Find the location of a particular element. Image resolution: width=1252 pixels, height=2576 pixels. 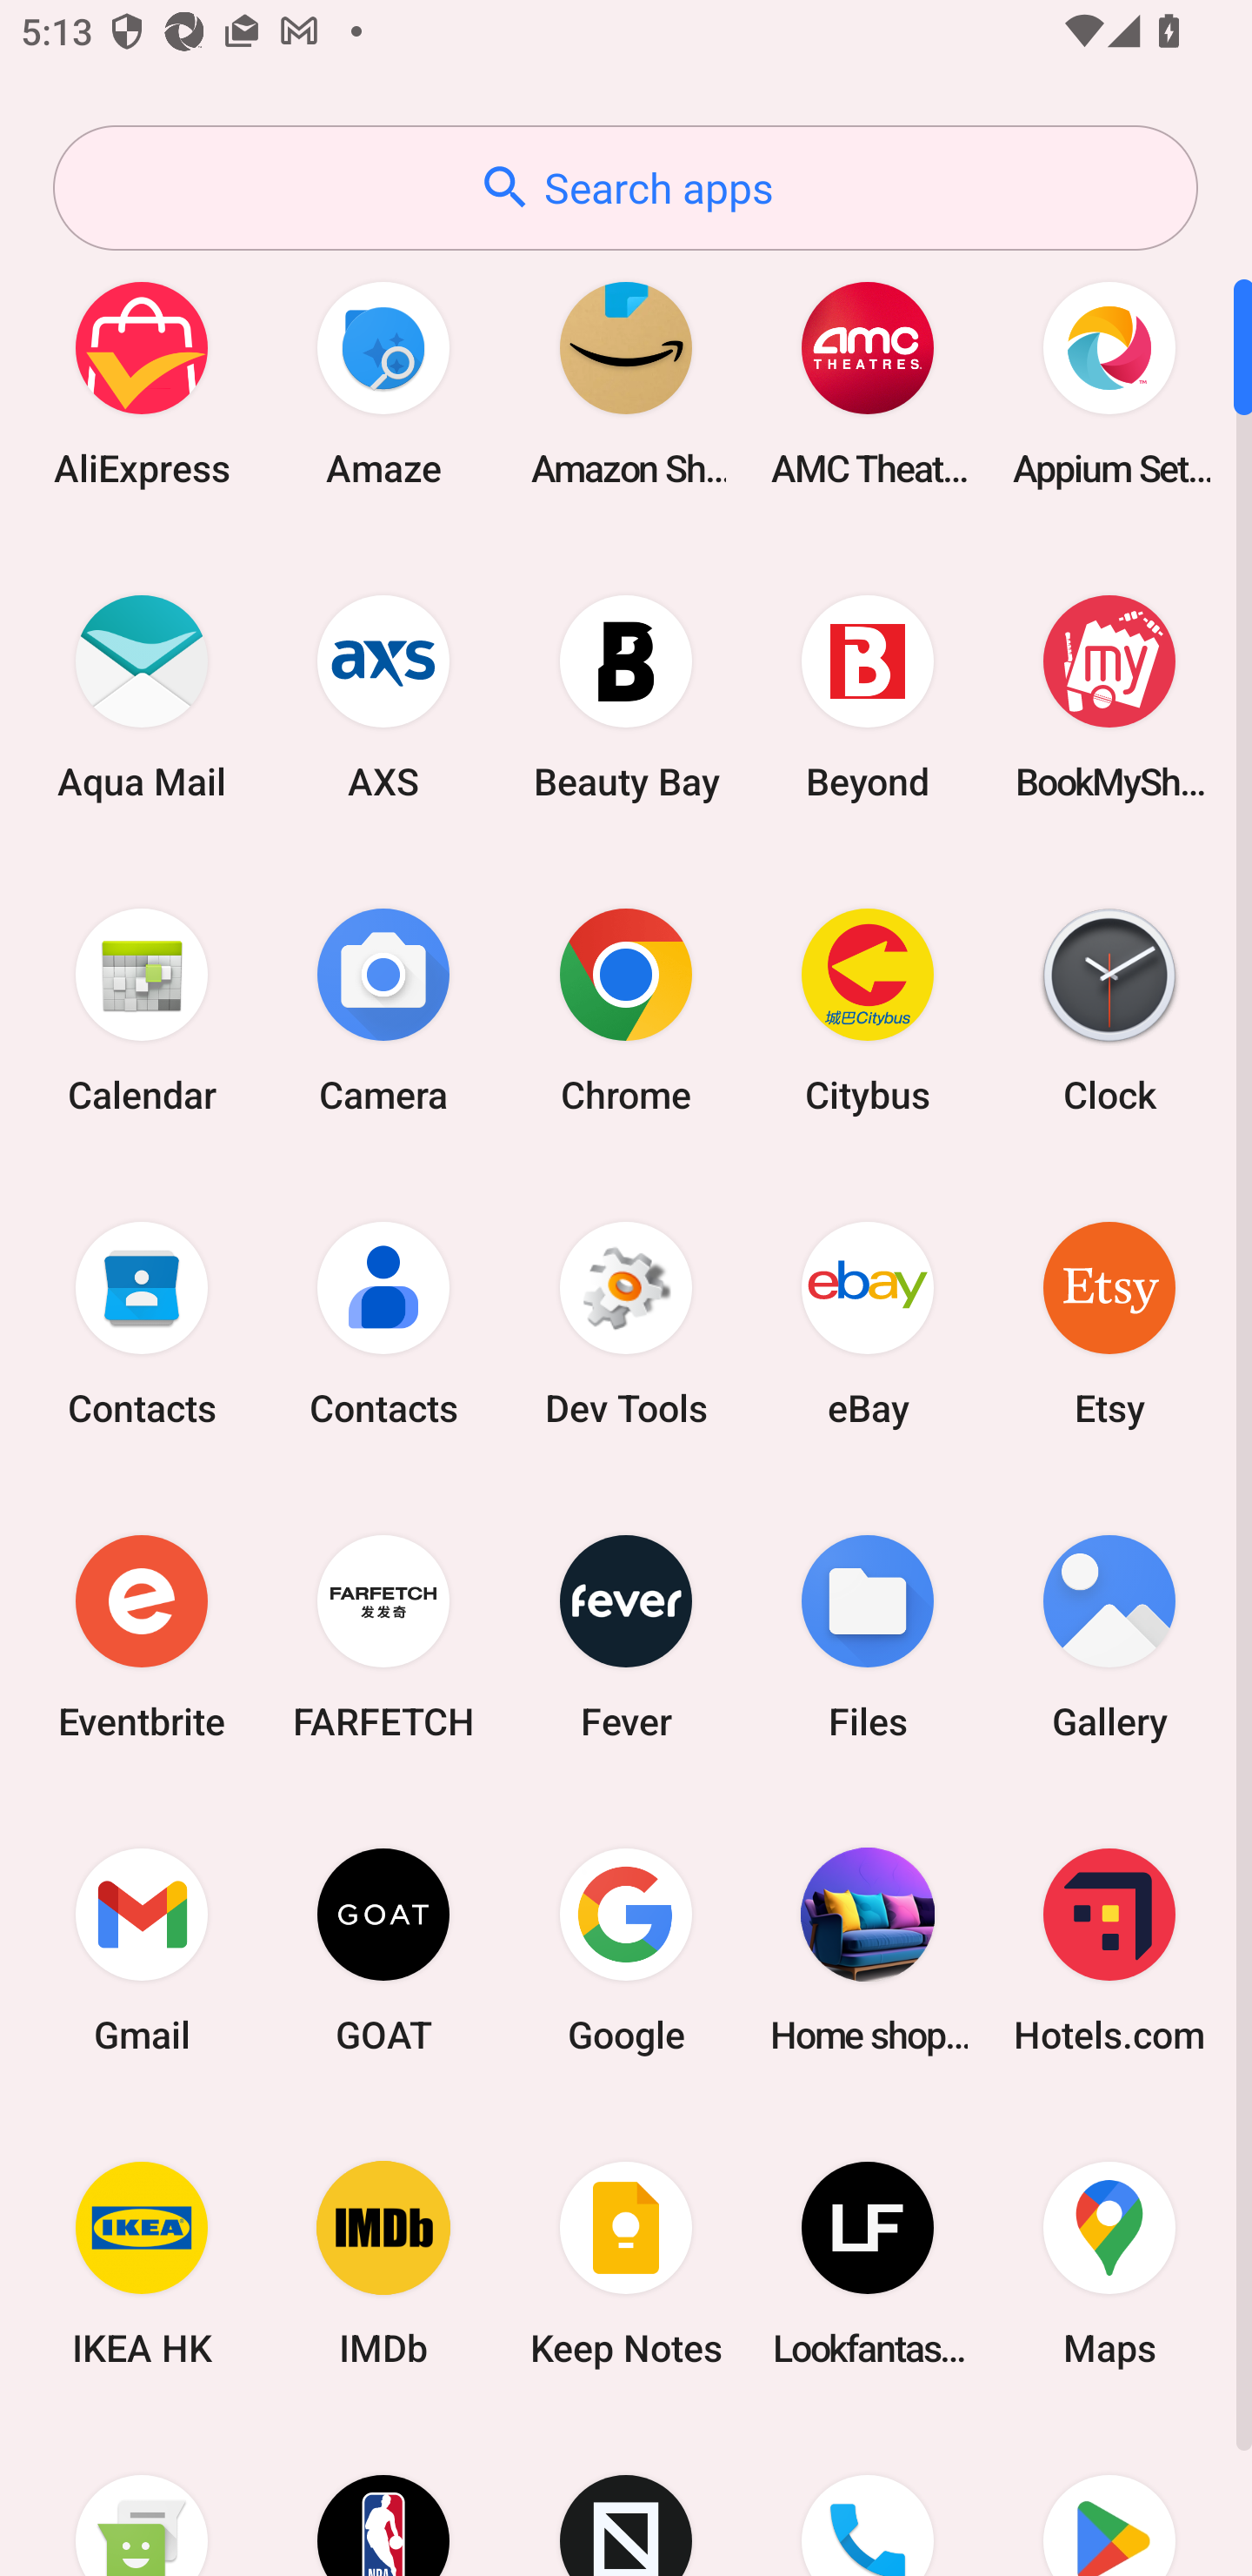

GOAT is located at coordinates (383, 1949).